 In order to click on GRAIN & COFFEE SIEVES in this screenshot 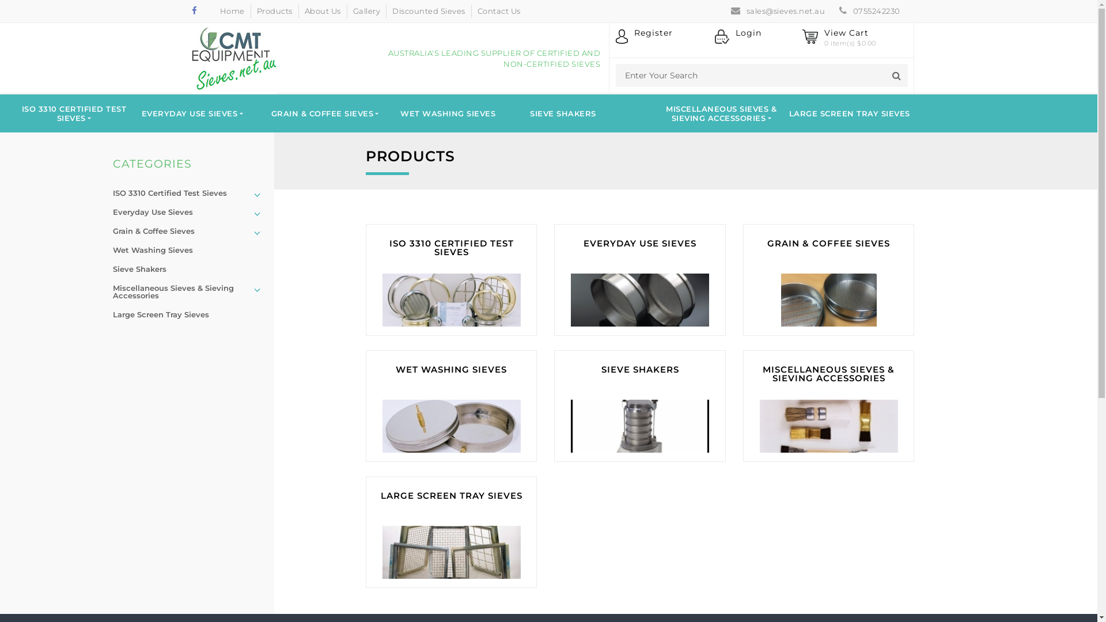, I will do `click(828, 280)`.